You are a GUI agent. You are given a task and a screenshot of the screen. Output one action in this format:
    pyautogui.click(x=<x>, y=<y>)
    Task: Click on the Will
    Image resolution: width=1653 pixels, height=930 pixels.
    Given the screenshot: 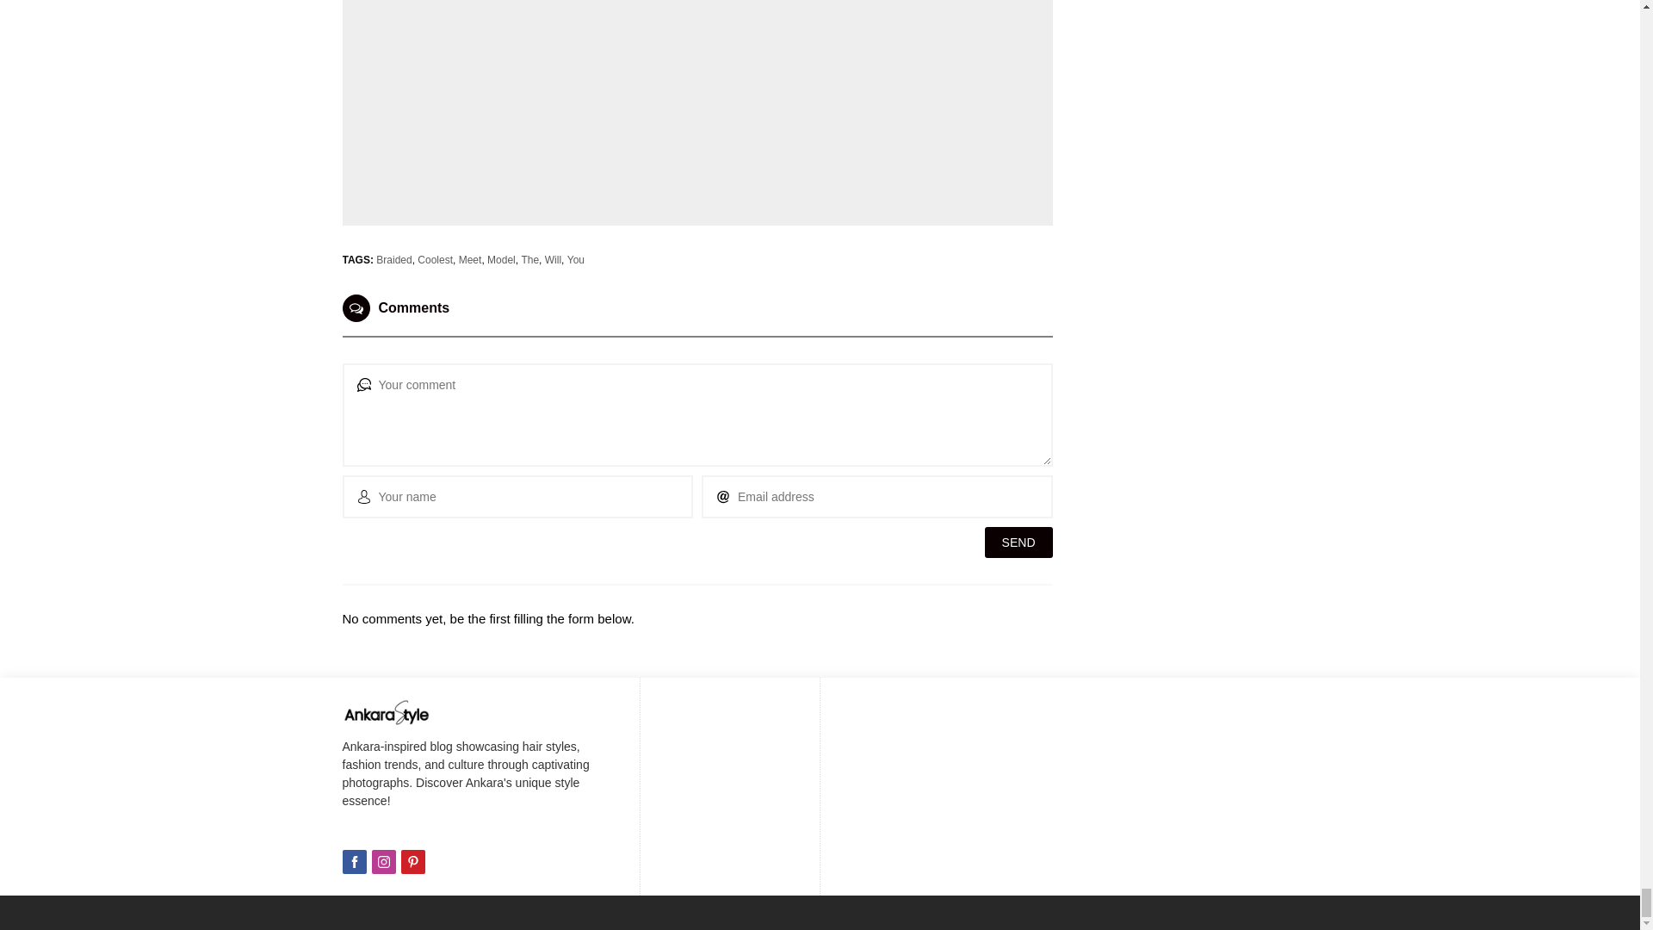 What is the action you would take?
    pyautogui.click(x=553, y=259)
    